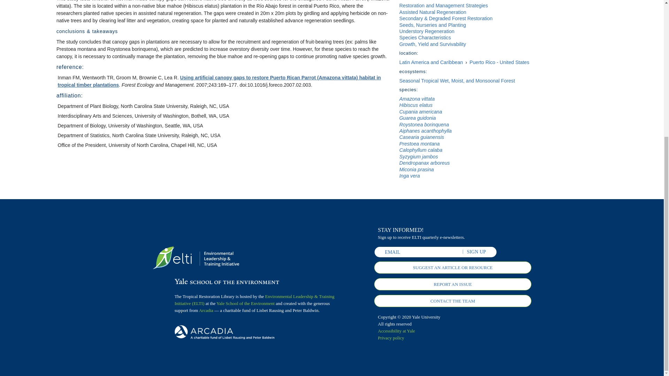 The width and height of the screenshot is (669, 376). What do you see at coordinates (477, 252) in the screenshot?
I see `Sign Up` at bounding box center [477, 252].